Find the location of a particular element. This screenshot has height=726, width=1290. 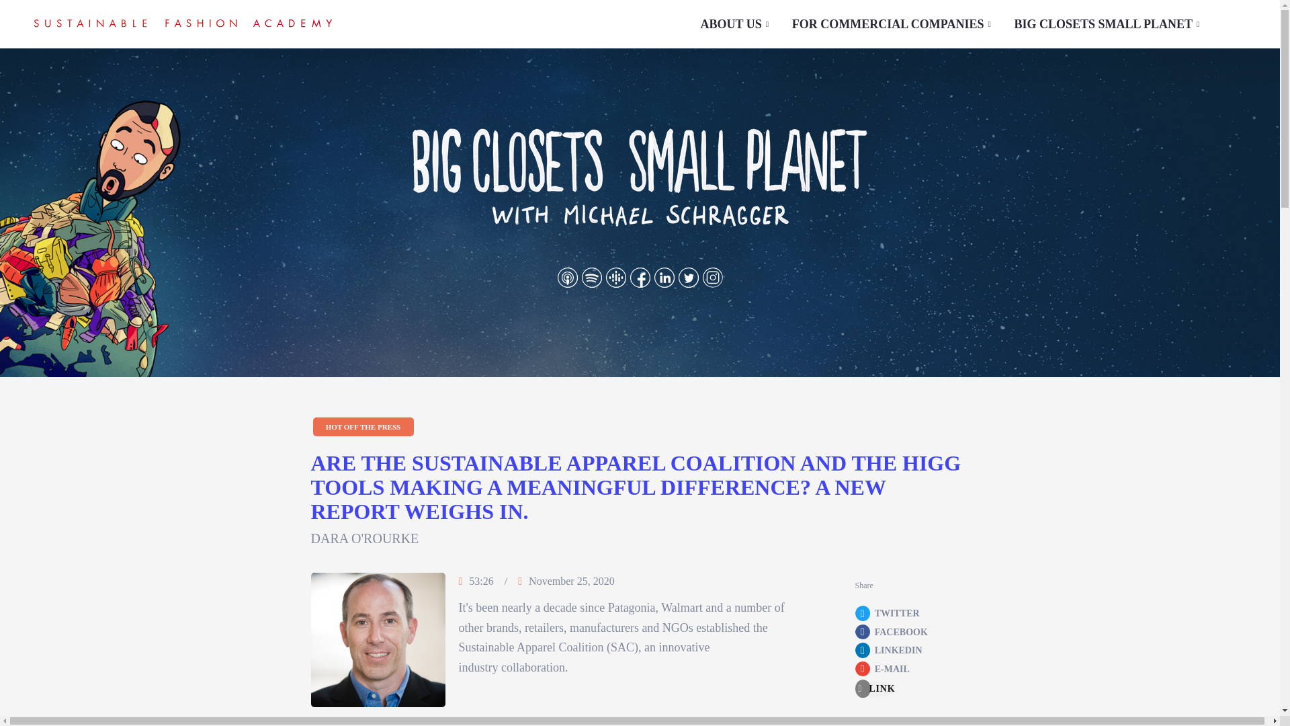

ABOUT US is located at coordinates (640, 24).